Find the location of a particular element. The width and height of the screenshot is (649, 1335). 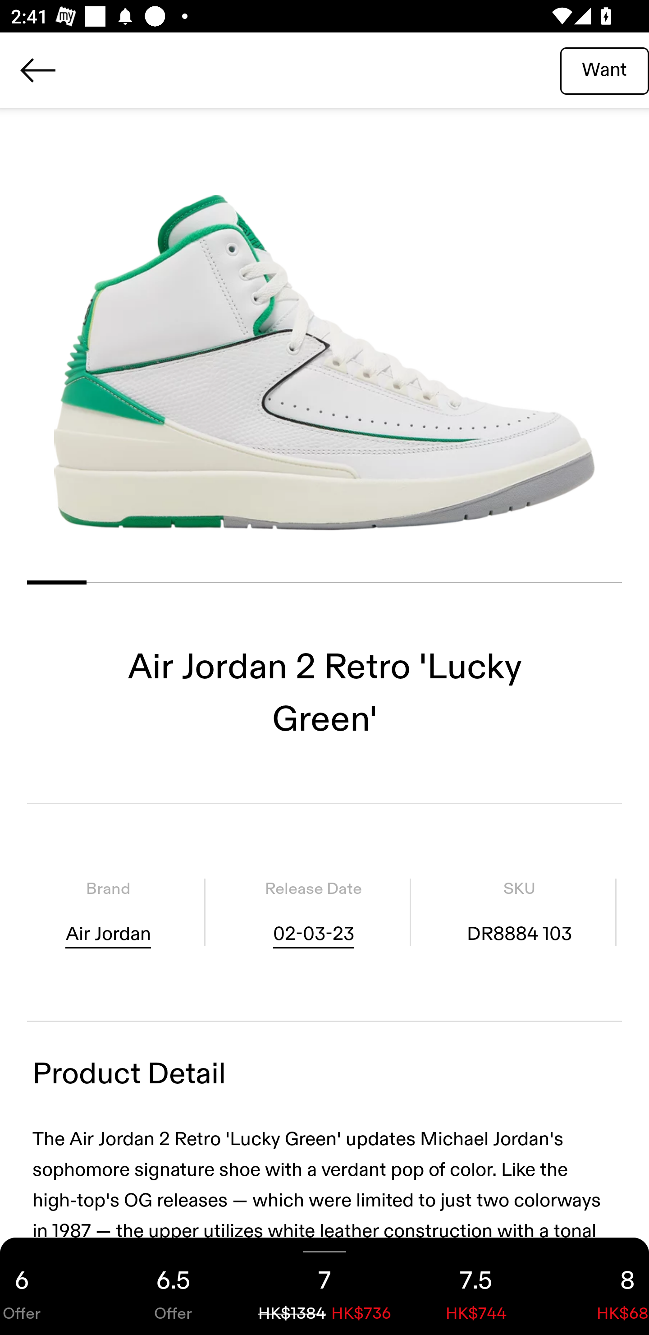

8 HK$680 is located at coordinates (600, 1286).